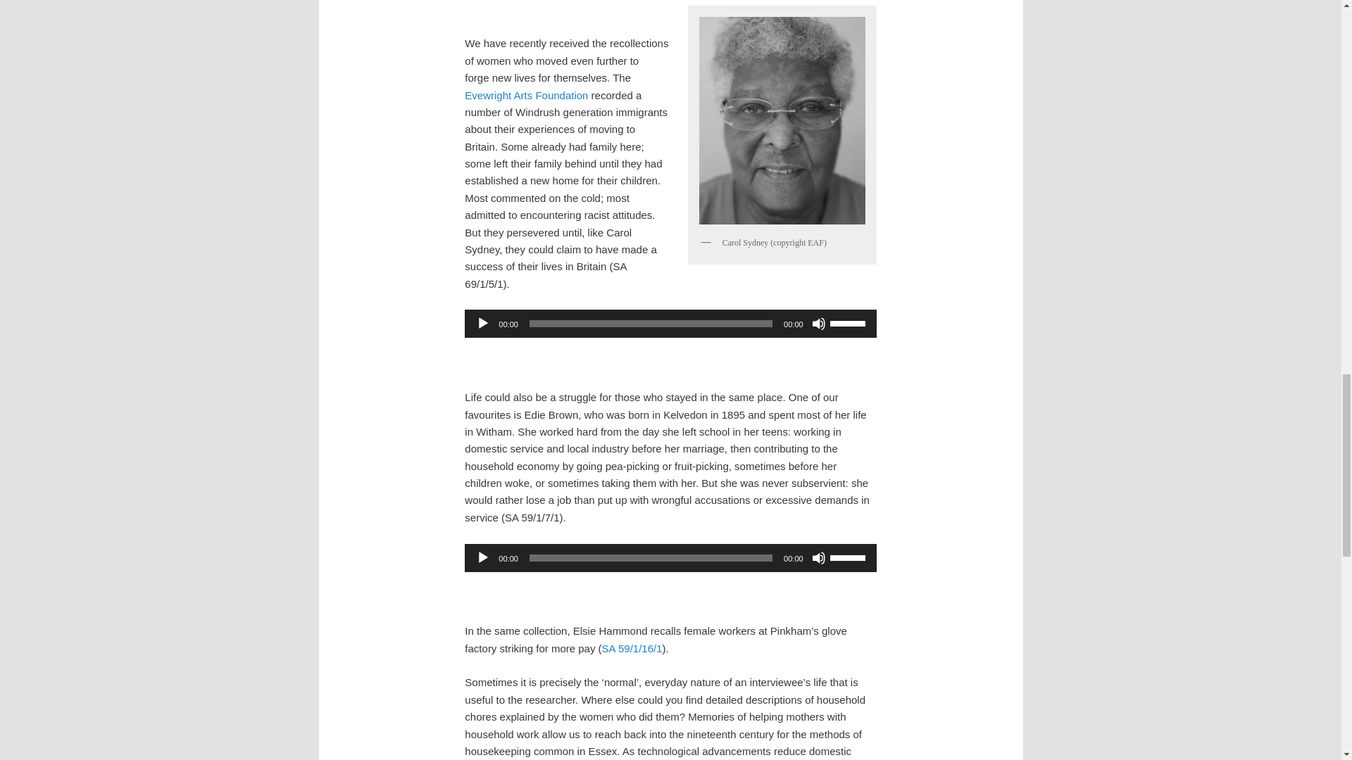  I want to click on Play, so click(482, 324).